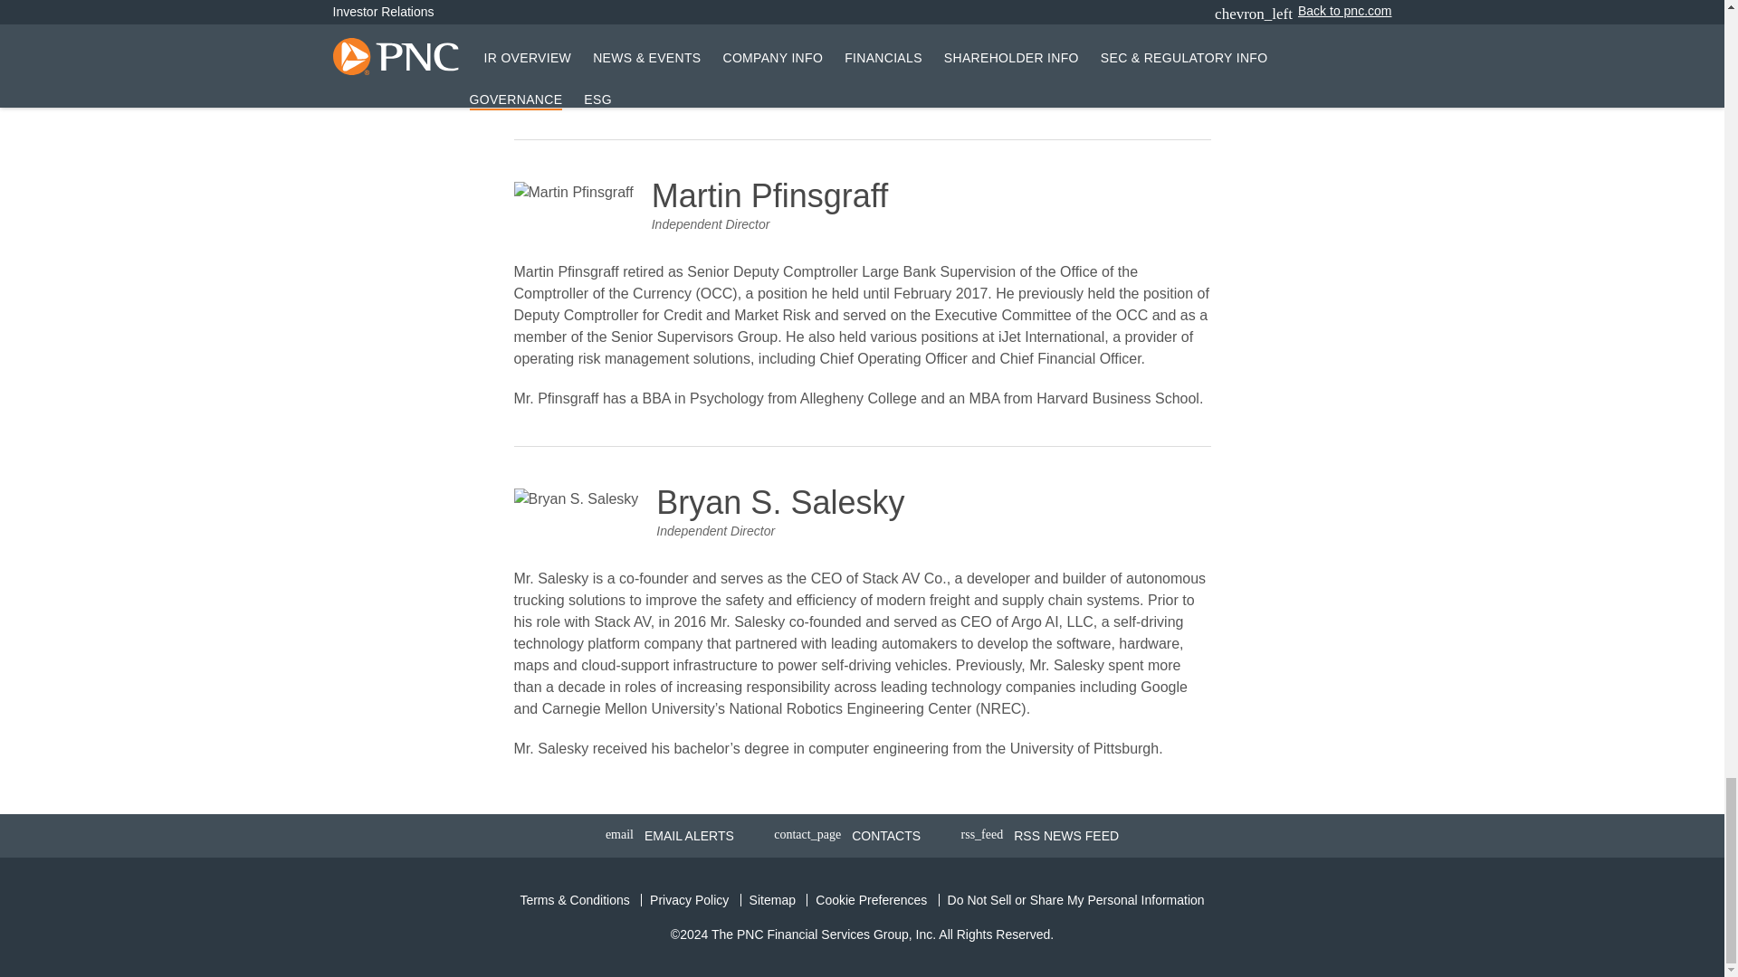  What do you see at coordinates (577, 499) in the screenshot?
I see `Bryan S. Salesky` at bounding box center [577, 499].